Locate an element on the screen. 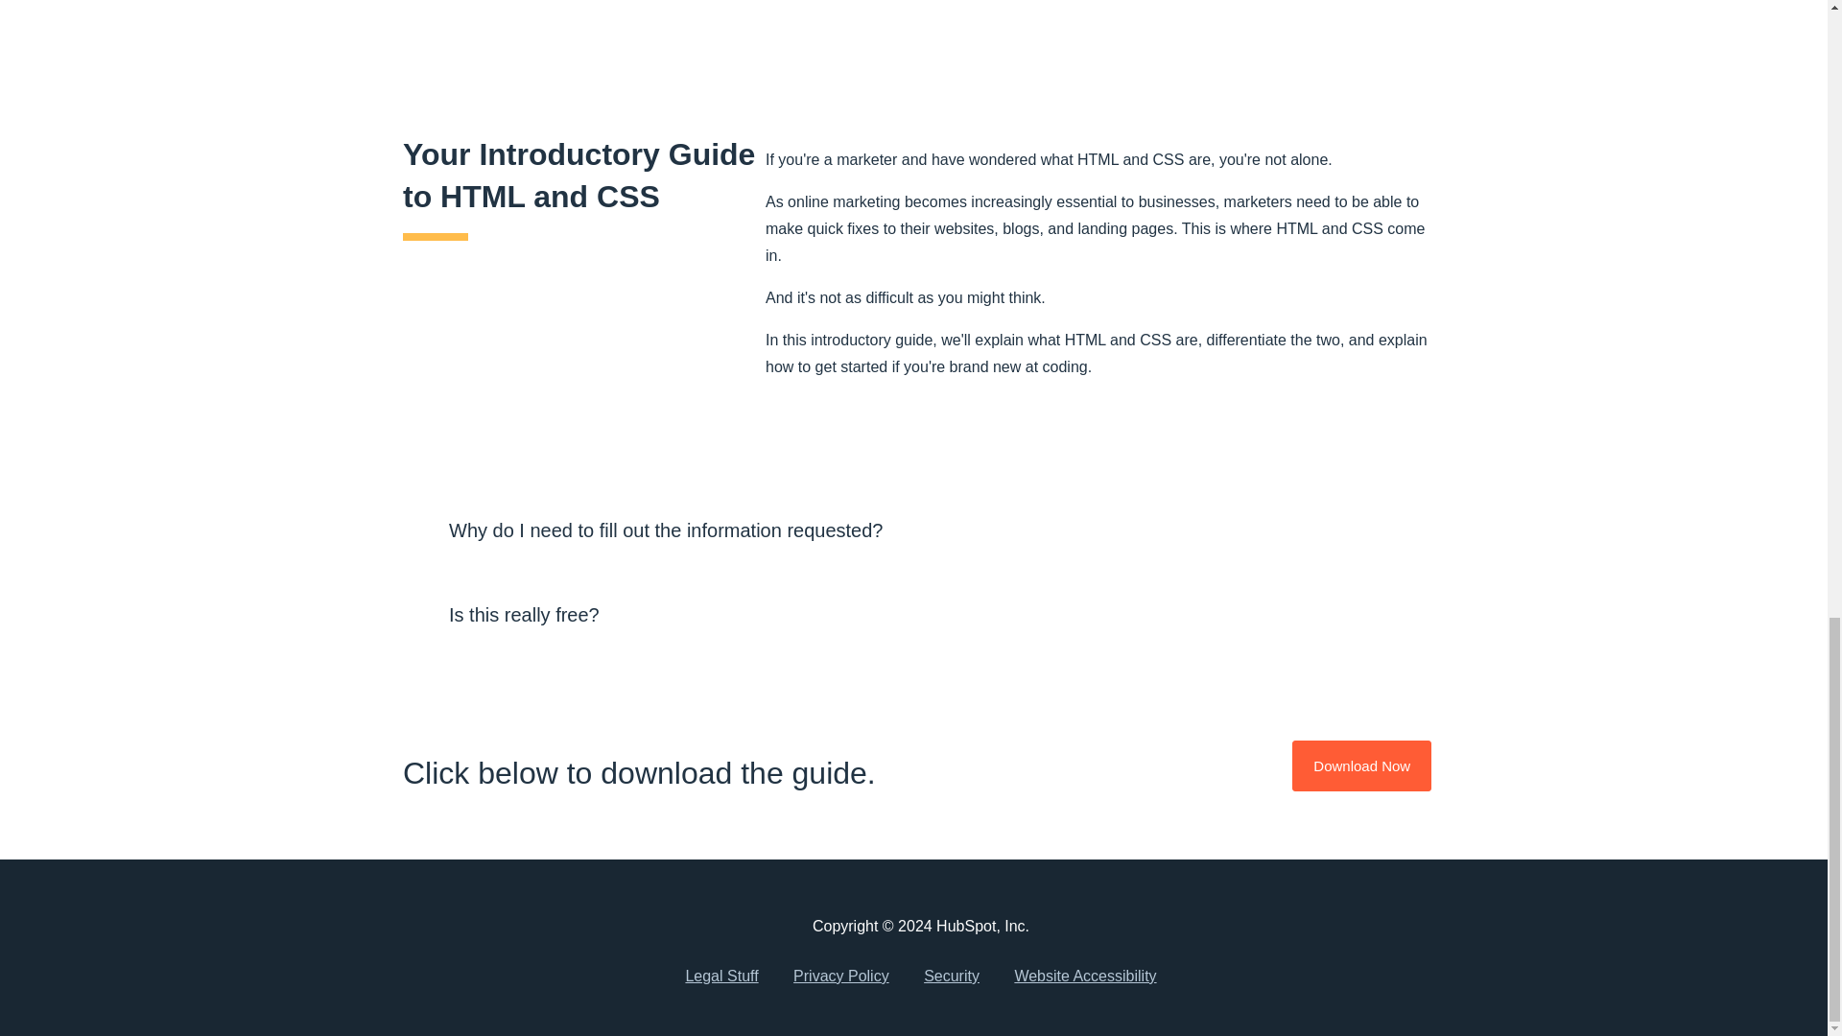  Legal Stuff is located at coordinates (721, 977).